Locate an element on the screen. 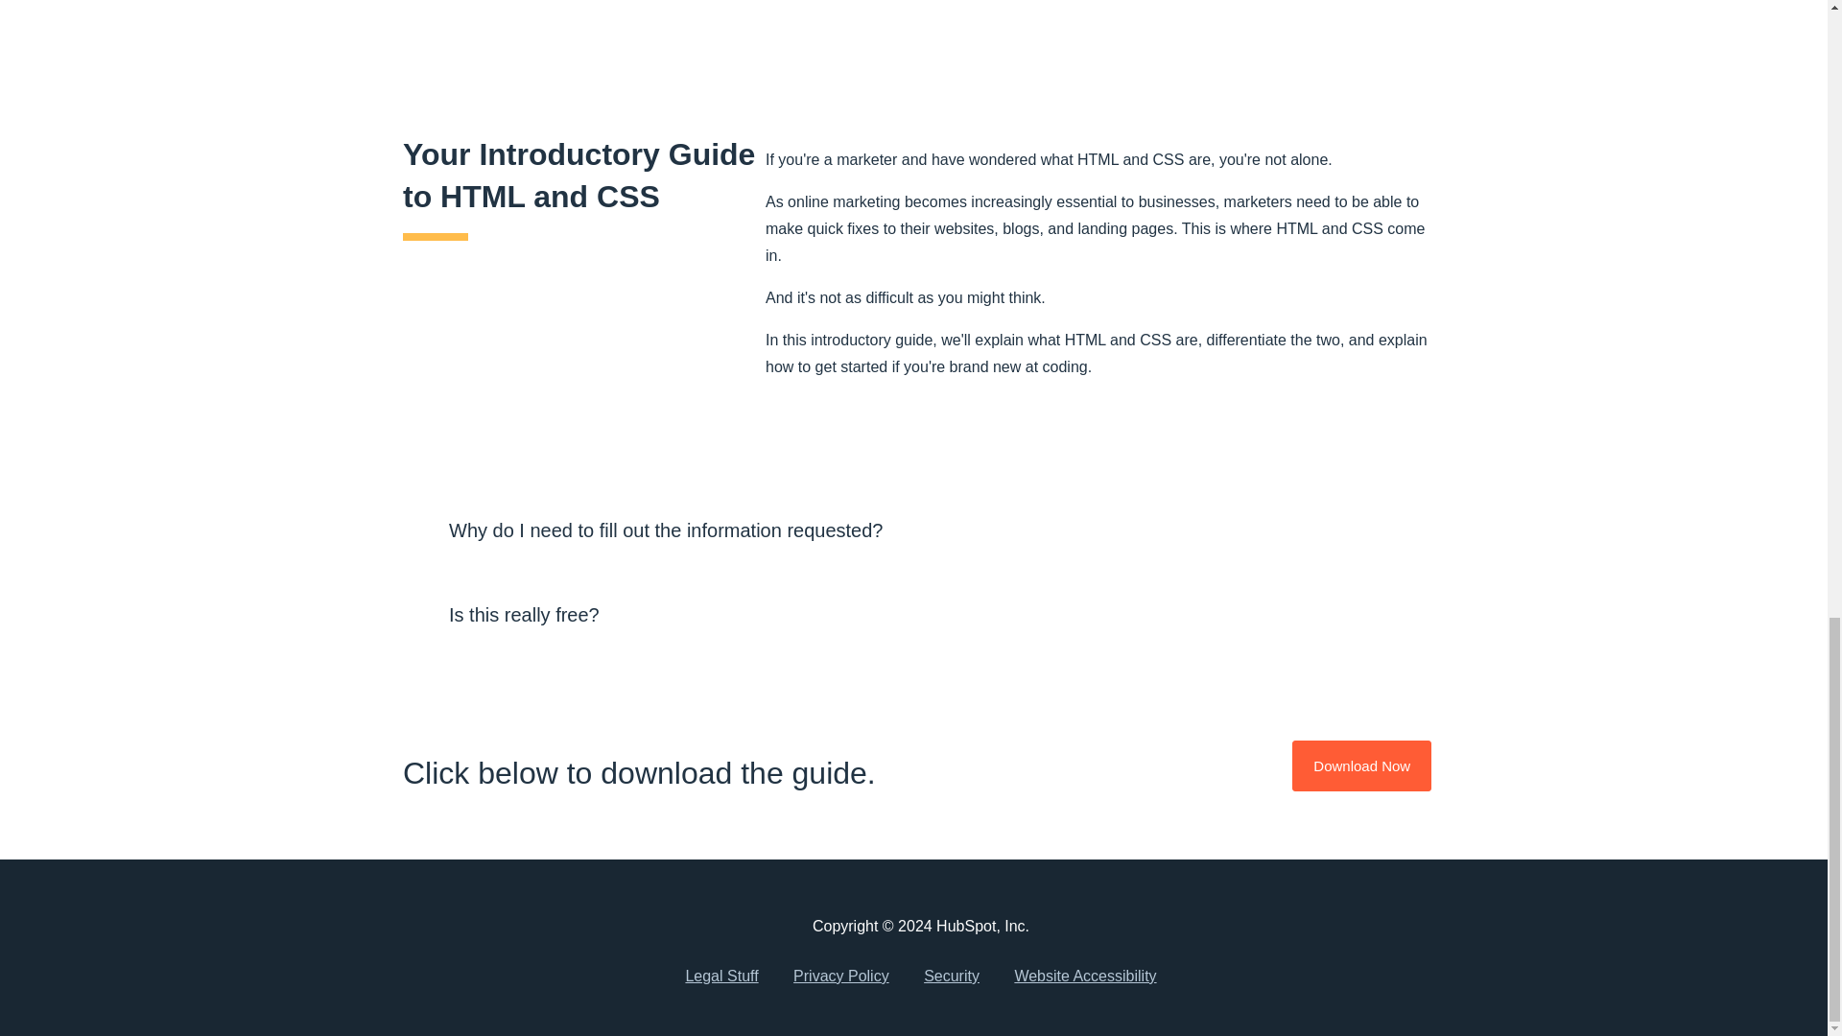  Legal Stuff is located at coordinates (721, 977).